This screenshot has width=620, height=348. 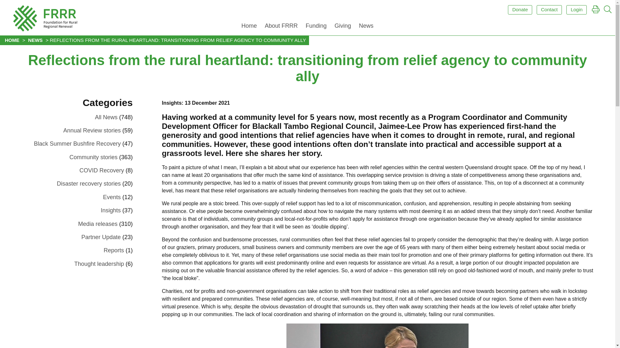 What do you see at coordinates (576, 10) in the screenshot?
I see `Login` at bounding box center [576, 10].